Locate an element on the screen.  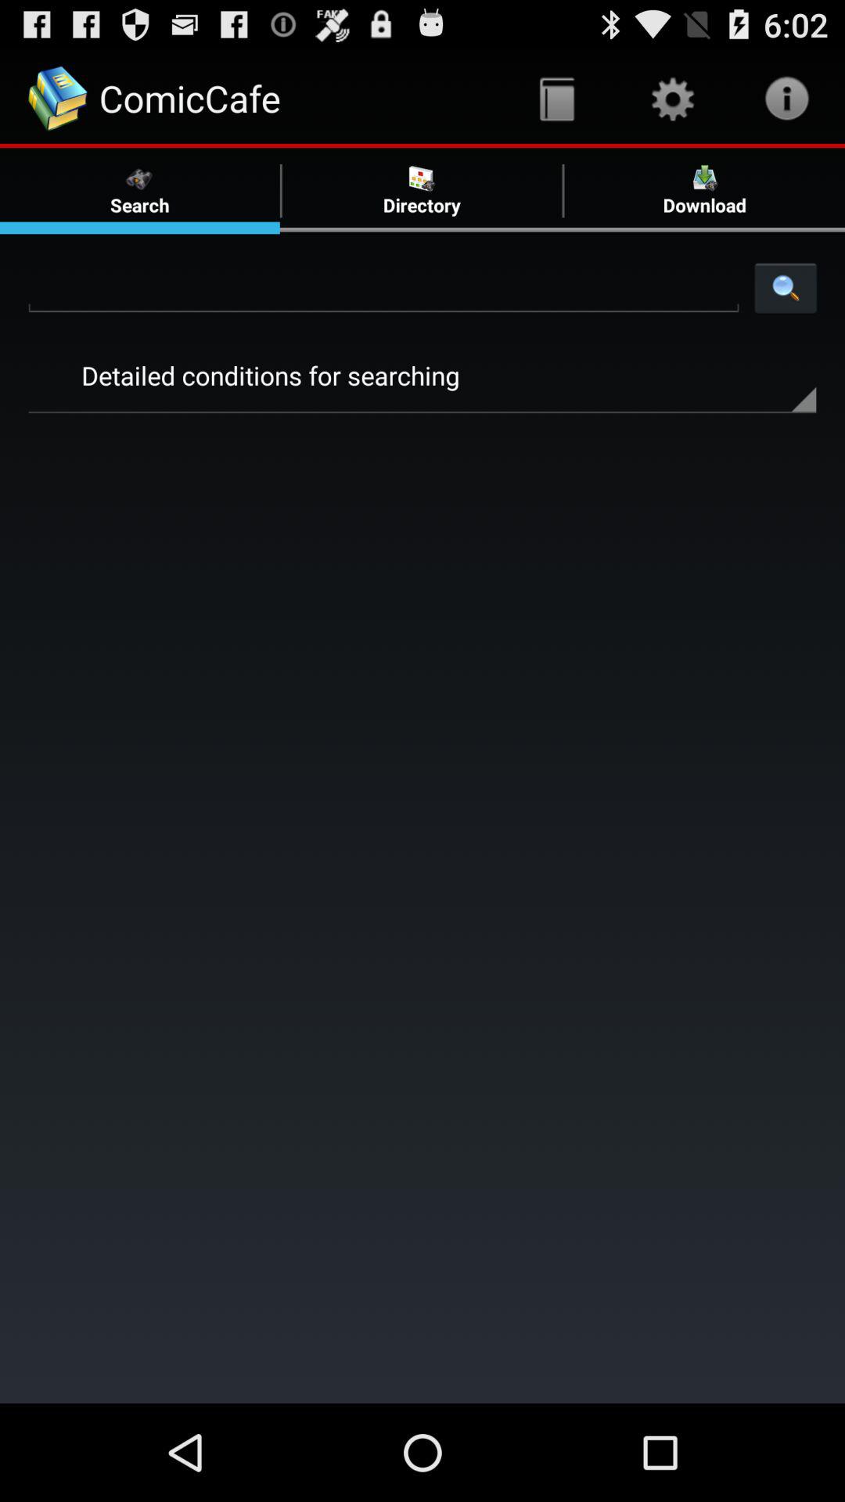
search option is located at coordinates (383, 287).